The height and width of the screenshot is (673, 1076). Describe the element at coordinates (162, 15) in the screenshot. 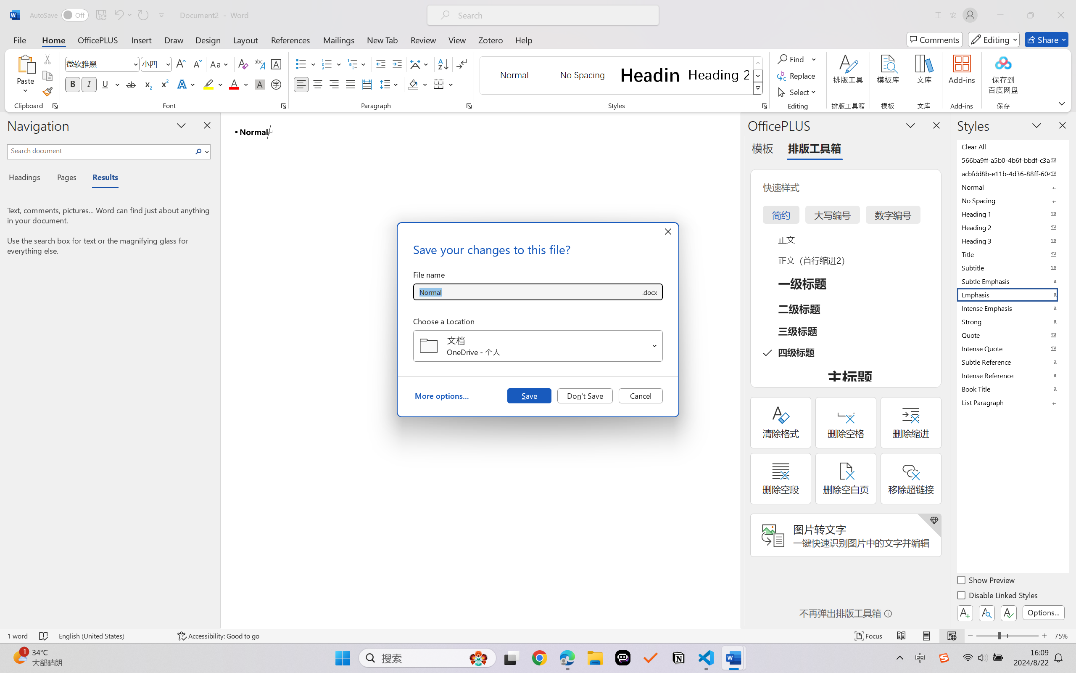

I see `Customize Quick Access Toolbar` at that location.